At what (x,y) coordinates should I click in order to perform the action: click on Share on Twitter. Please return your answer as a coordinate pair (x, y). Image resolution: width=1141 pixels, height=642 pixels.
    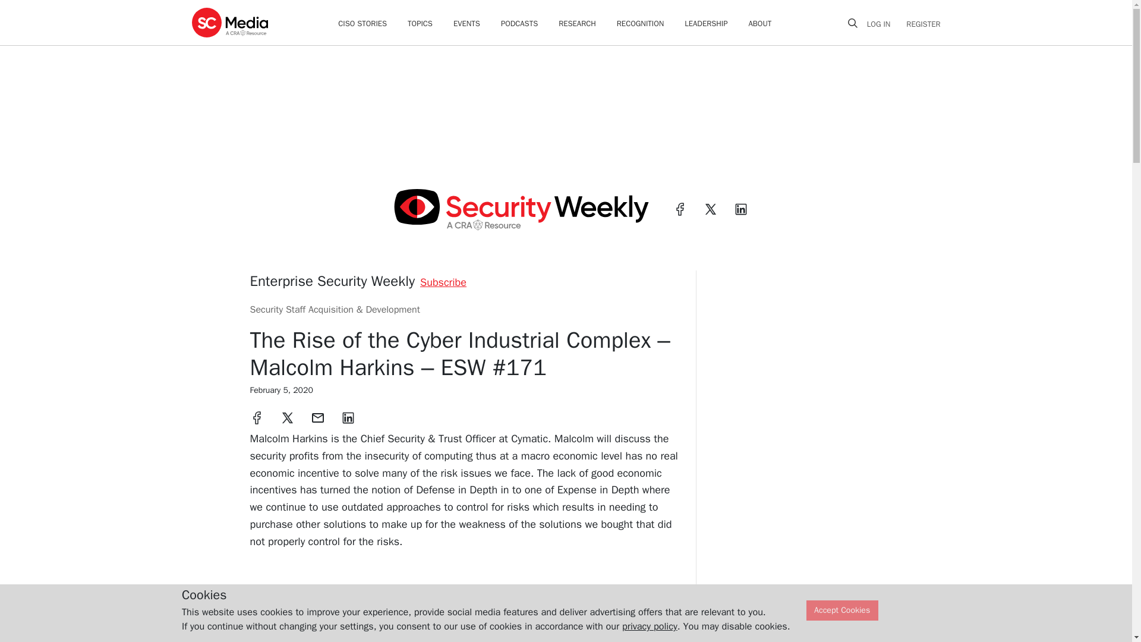
    Looking at the image, I should click on (288, 417).